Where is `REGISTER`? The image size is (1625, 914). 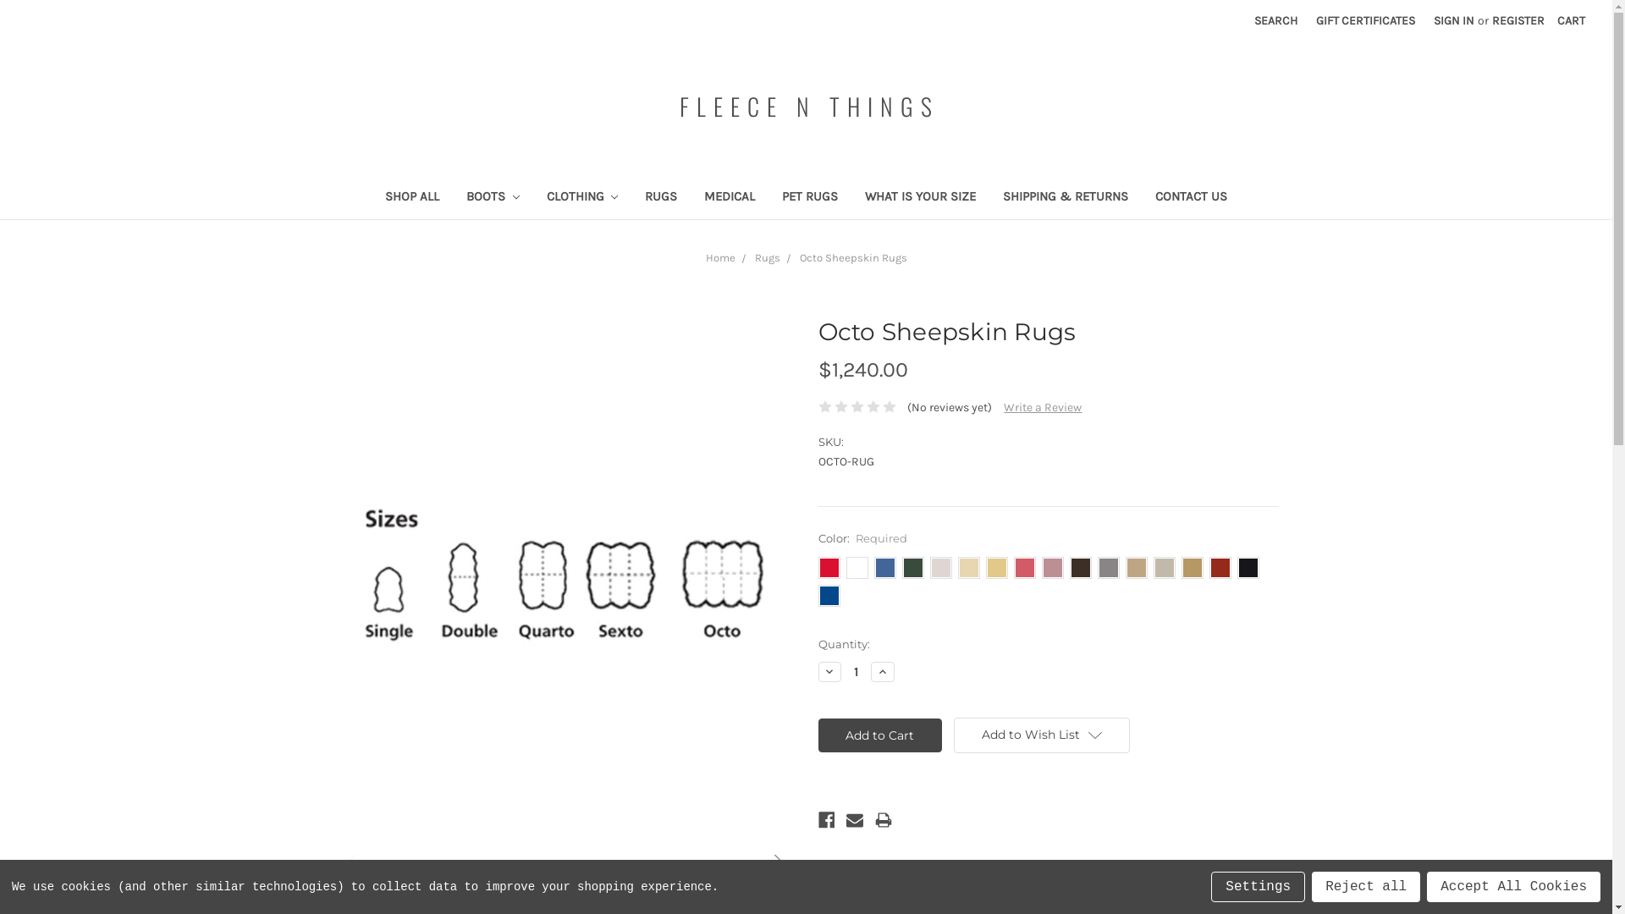 REGISTER is located at coordinates (1518, 20).